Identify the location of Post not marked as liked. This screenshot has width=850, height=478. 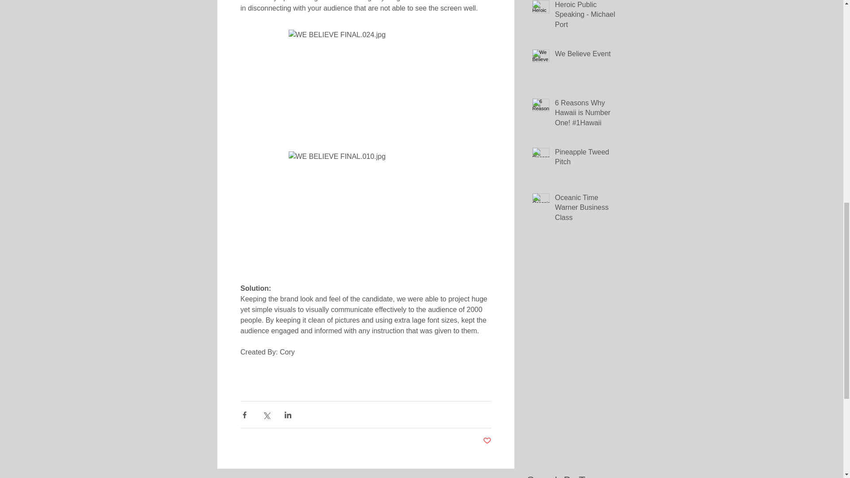
(487, 441).